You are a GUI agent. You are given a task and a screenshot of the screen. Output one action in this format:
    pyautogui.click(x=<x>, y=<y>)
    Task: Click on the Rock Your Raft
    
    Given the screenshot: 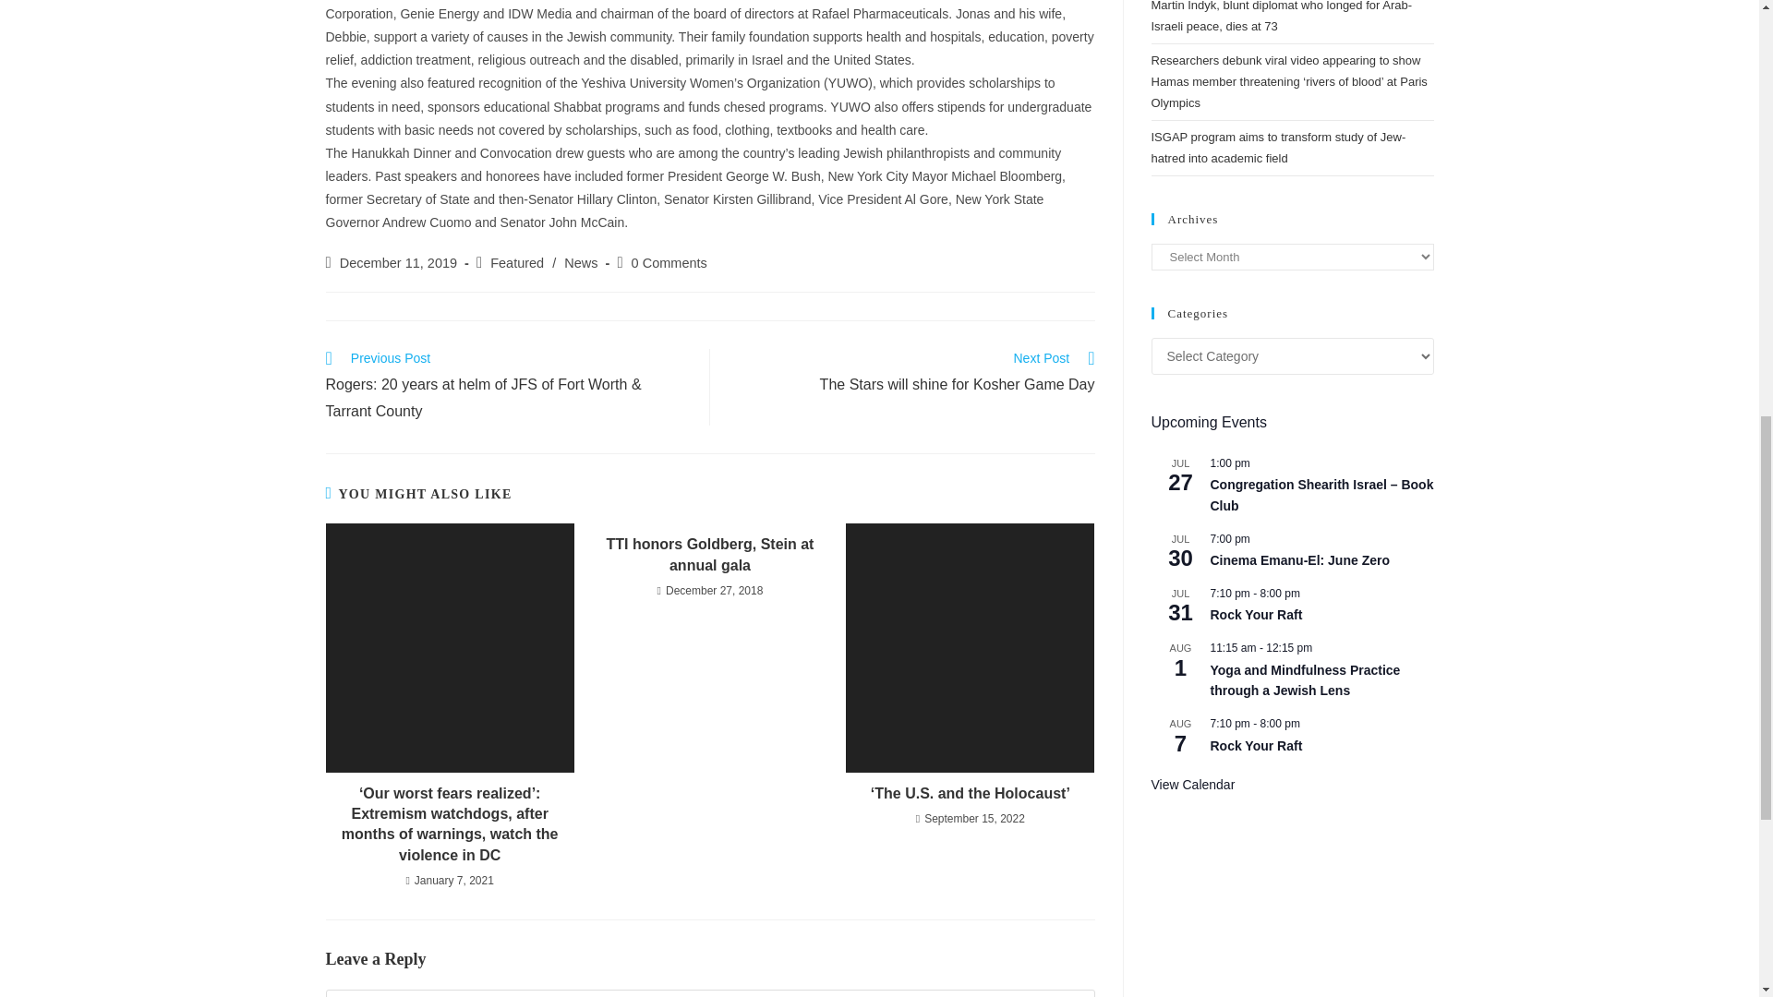 What is the action you would take?
    pyautogui.click(x=1255, y=615)
    